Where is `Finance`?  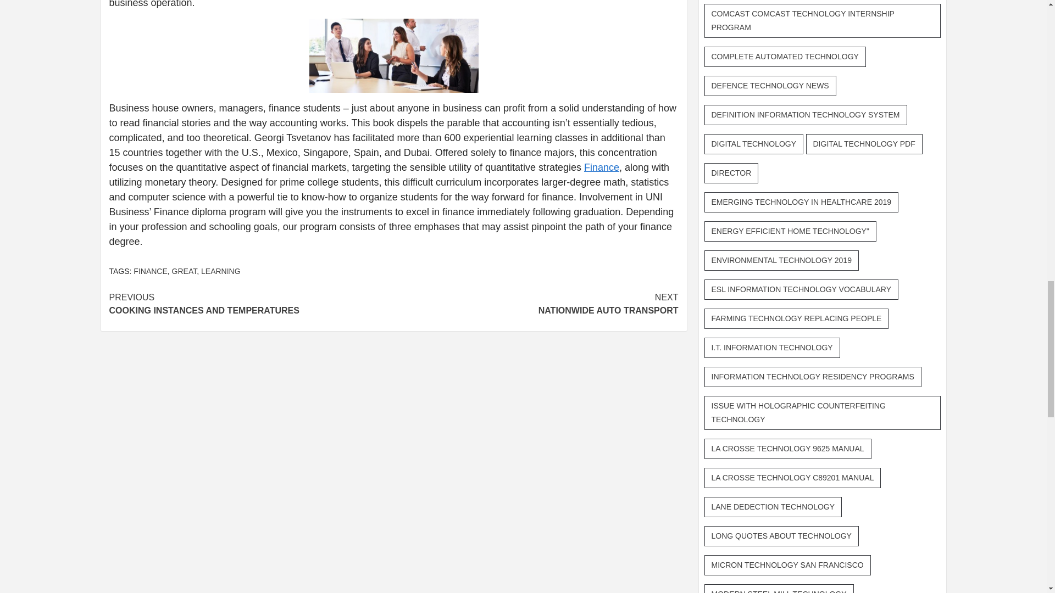 Finance is located at coordinates (536, 304).